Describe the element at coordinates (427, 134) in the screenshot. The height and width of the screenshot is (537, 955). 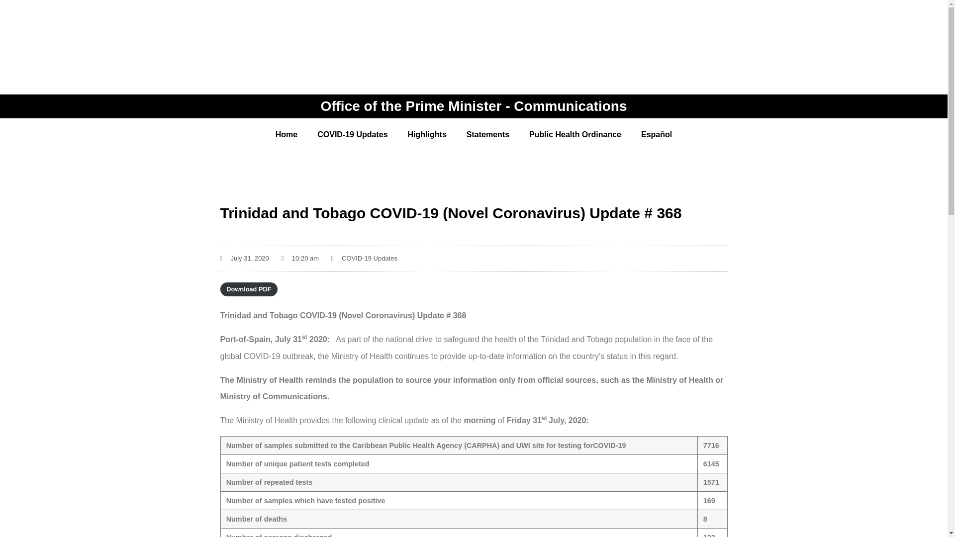
I see `Highlights` at that location.